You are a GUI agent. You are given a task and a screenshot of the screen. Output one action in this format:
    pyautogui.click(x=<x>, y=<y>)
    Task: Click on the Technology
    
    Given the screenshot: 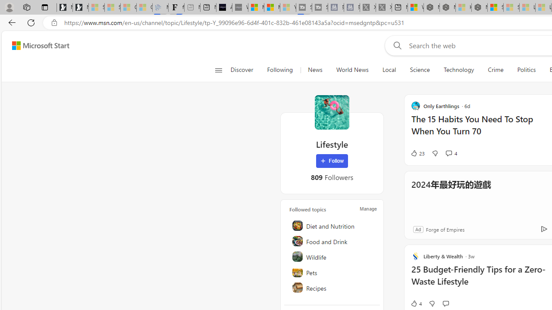 What is the action you would take?
    pyautogui.click(x=459, y=70)
    